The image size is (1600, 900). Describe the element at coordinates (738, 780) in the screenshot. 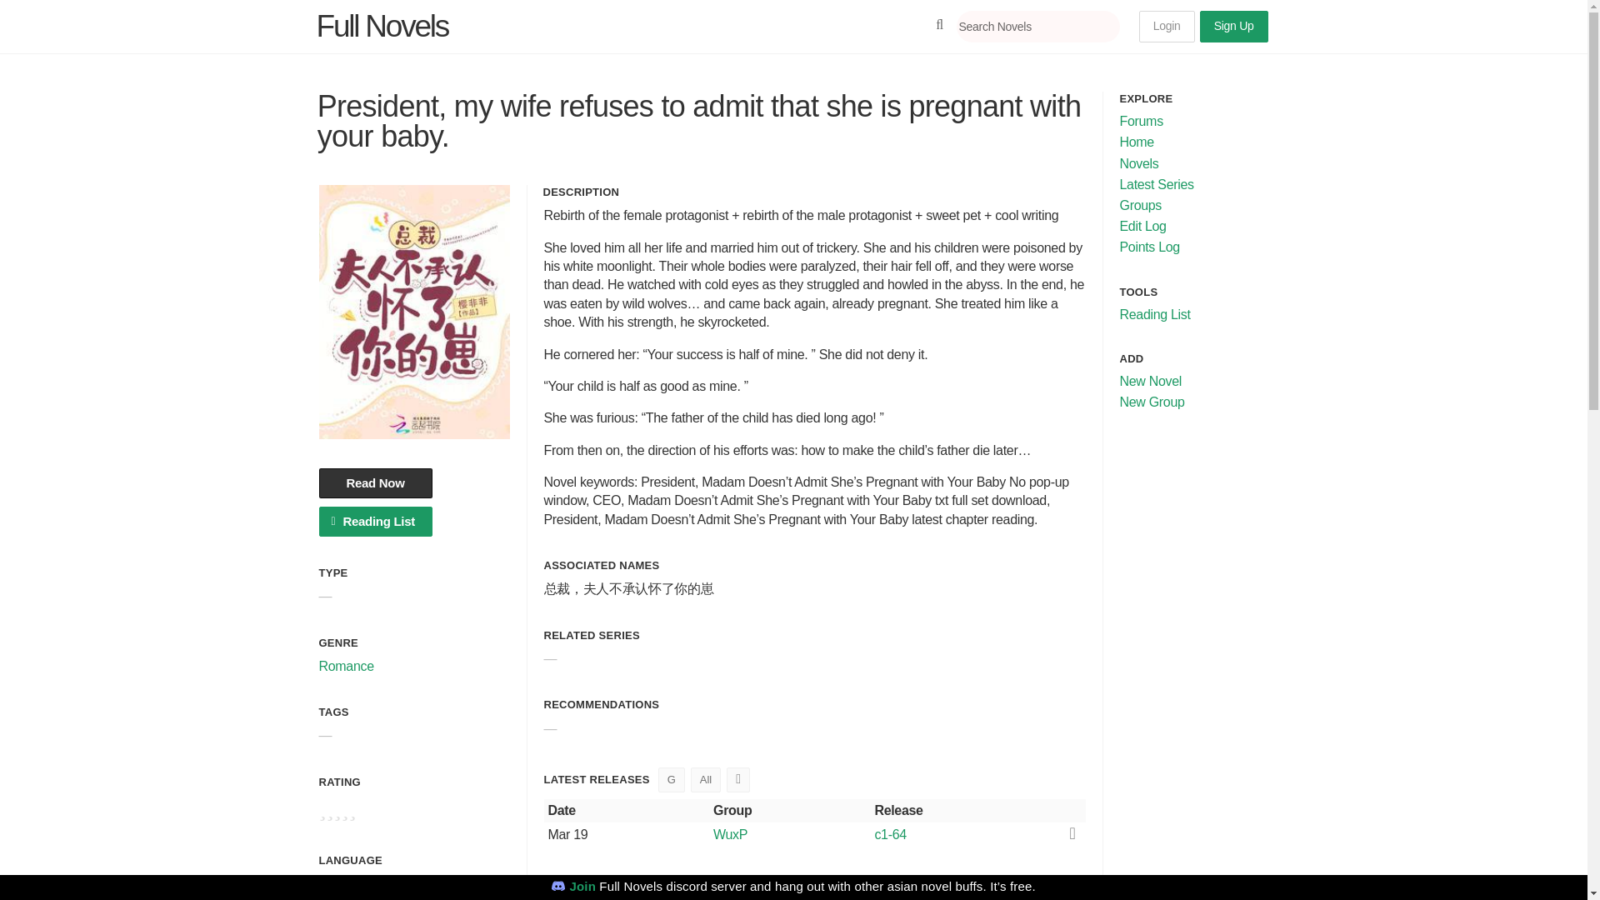

I see `Discussions` at that location.